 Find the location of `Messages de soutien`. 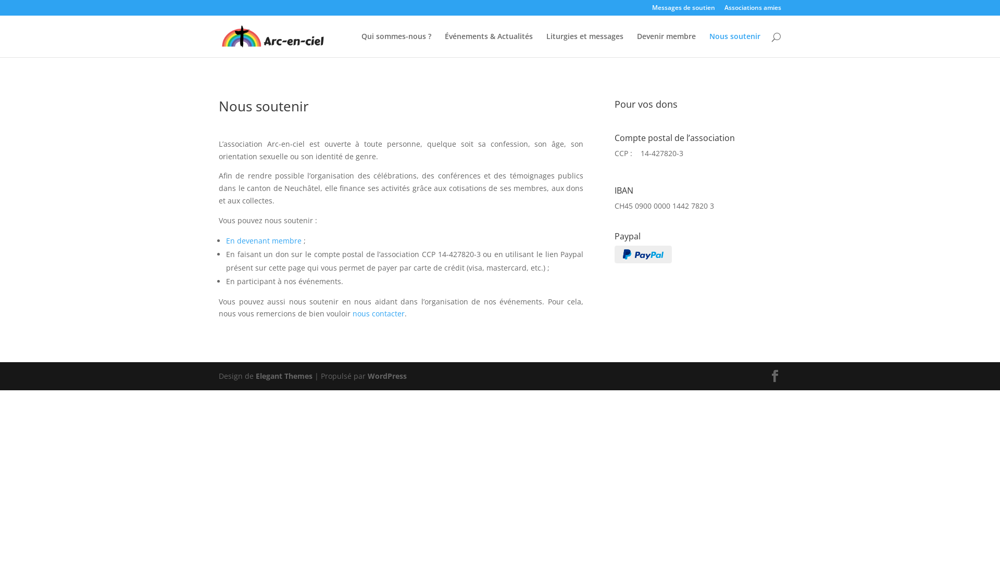

Messages de soutien is located at coordinates (683, 10).